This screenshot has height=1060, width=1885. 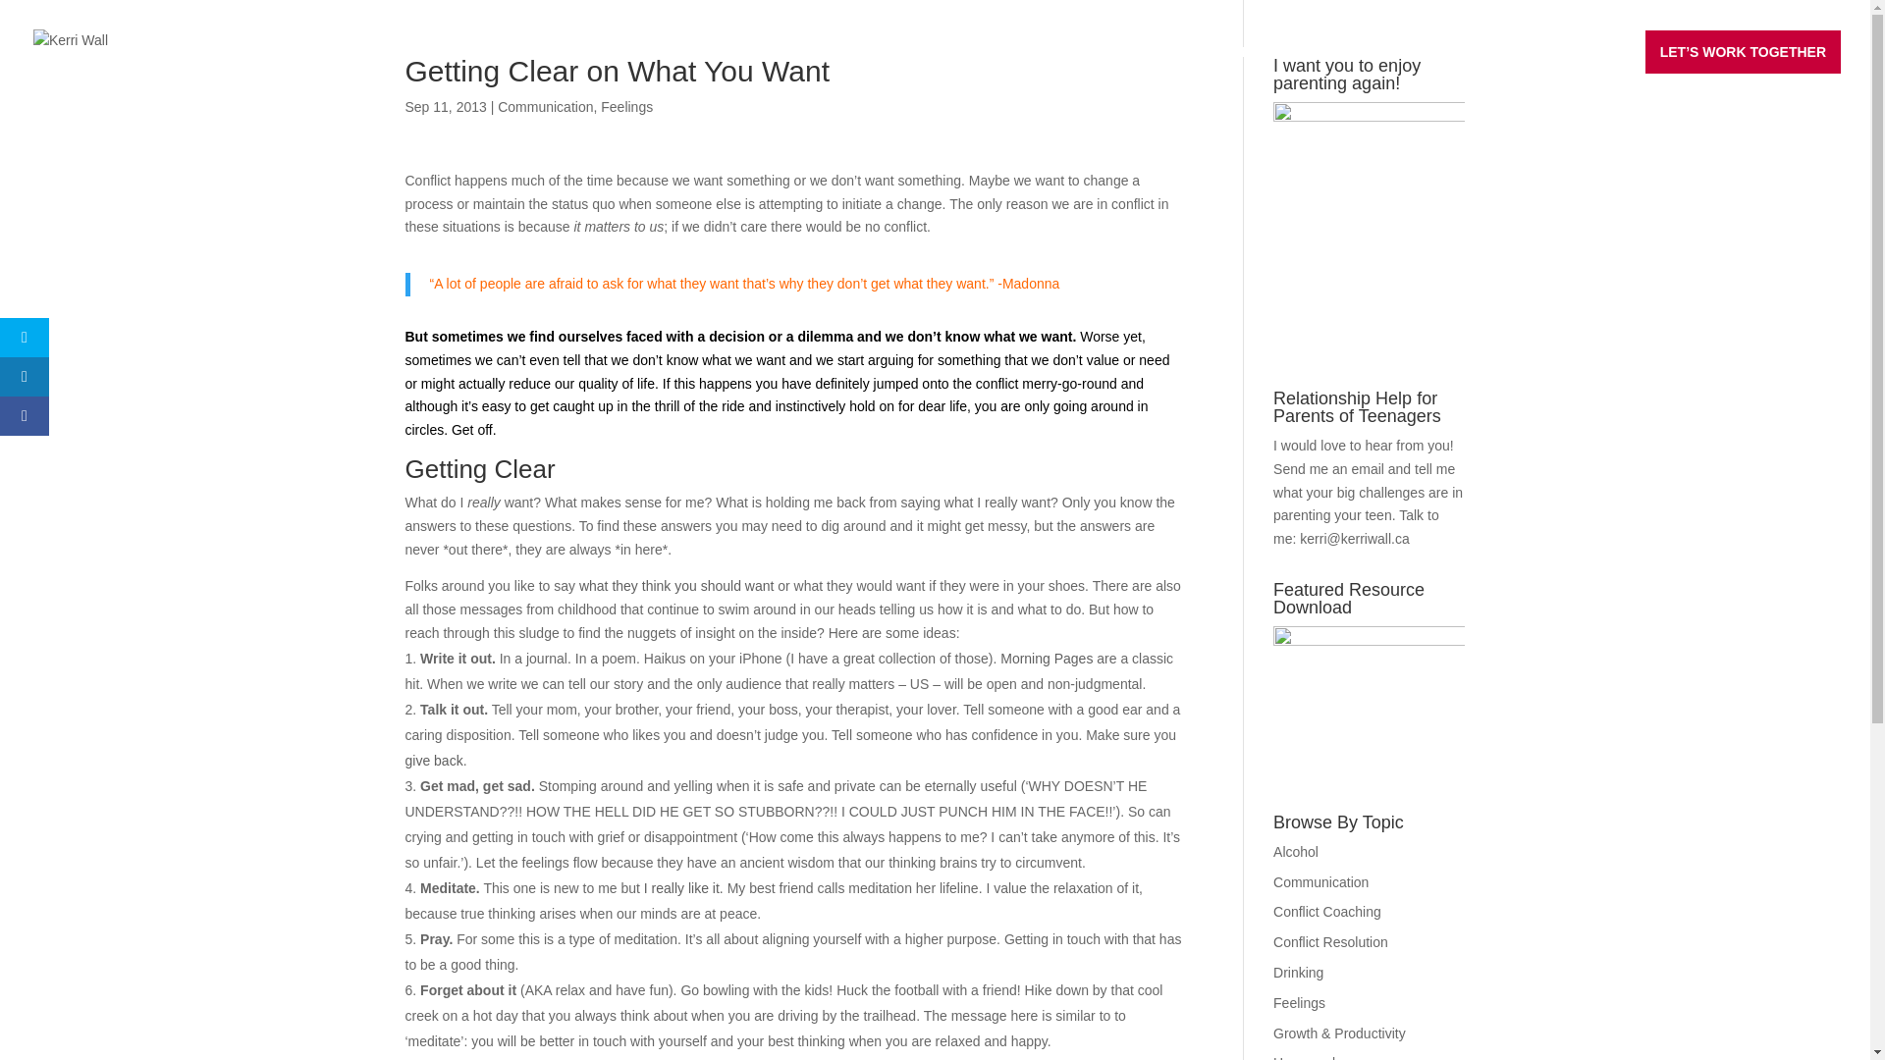 I want to click on Alcohol, so click(x=1296, y=851).